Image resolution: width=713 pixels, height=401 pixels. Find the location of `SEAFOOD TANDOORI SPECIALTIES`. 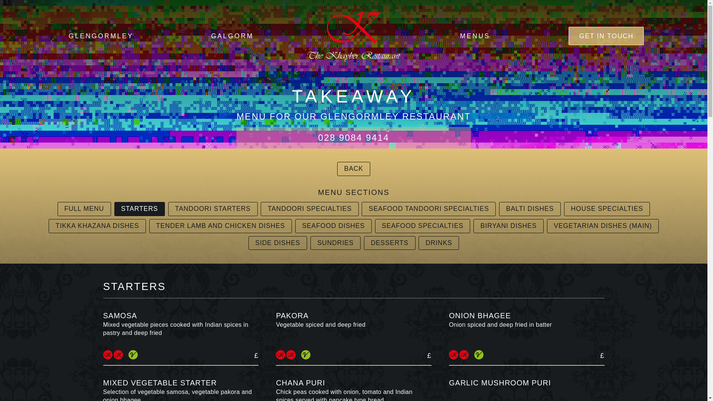

SEAFOOD TANDOORI SPECIALTIES is located at coordinates (429, 209).